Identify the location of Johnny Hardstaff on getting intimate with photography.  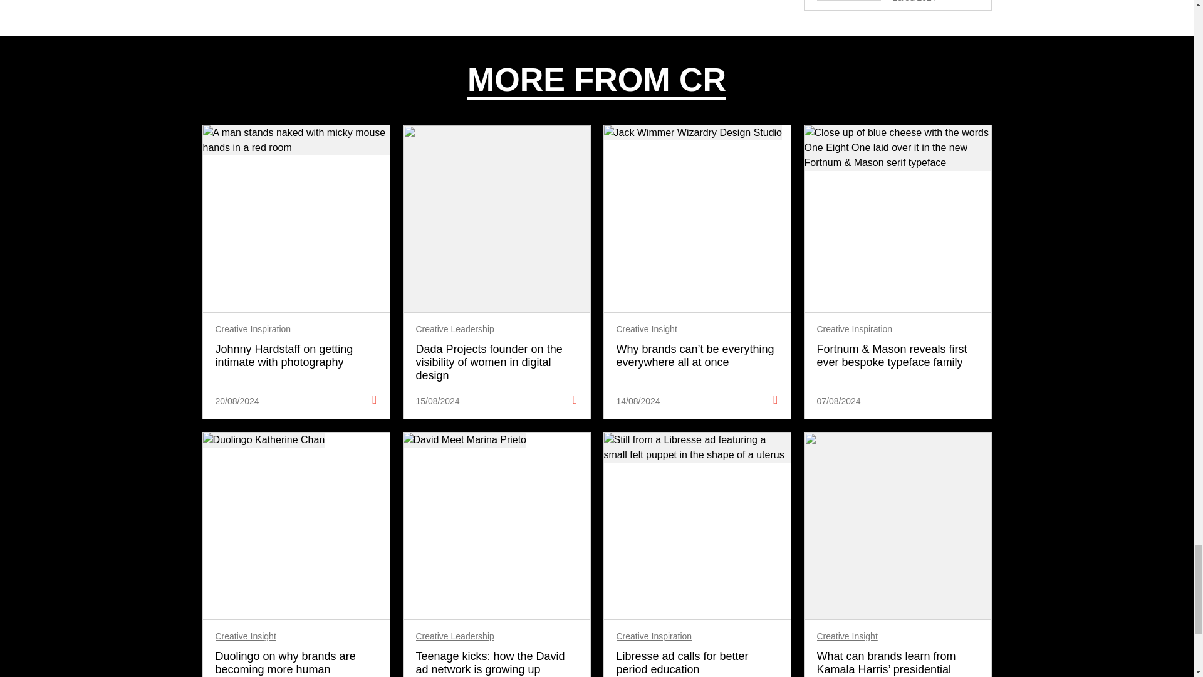
(296, 355).